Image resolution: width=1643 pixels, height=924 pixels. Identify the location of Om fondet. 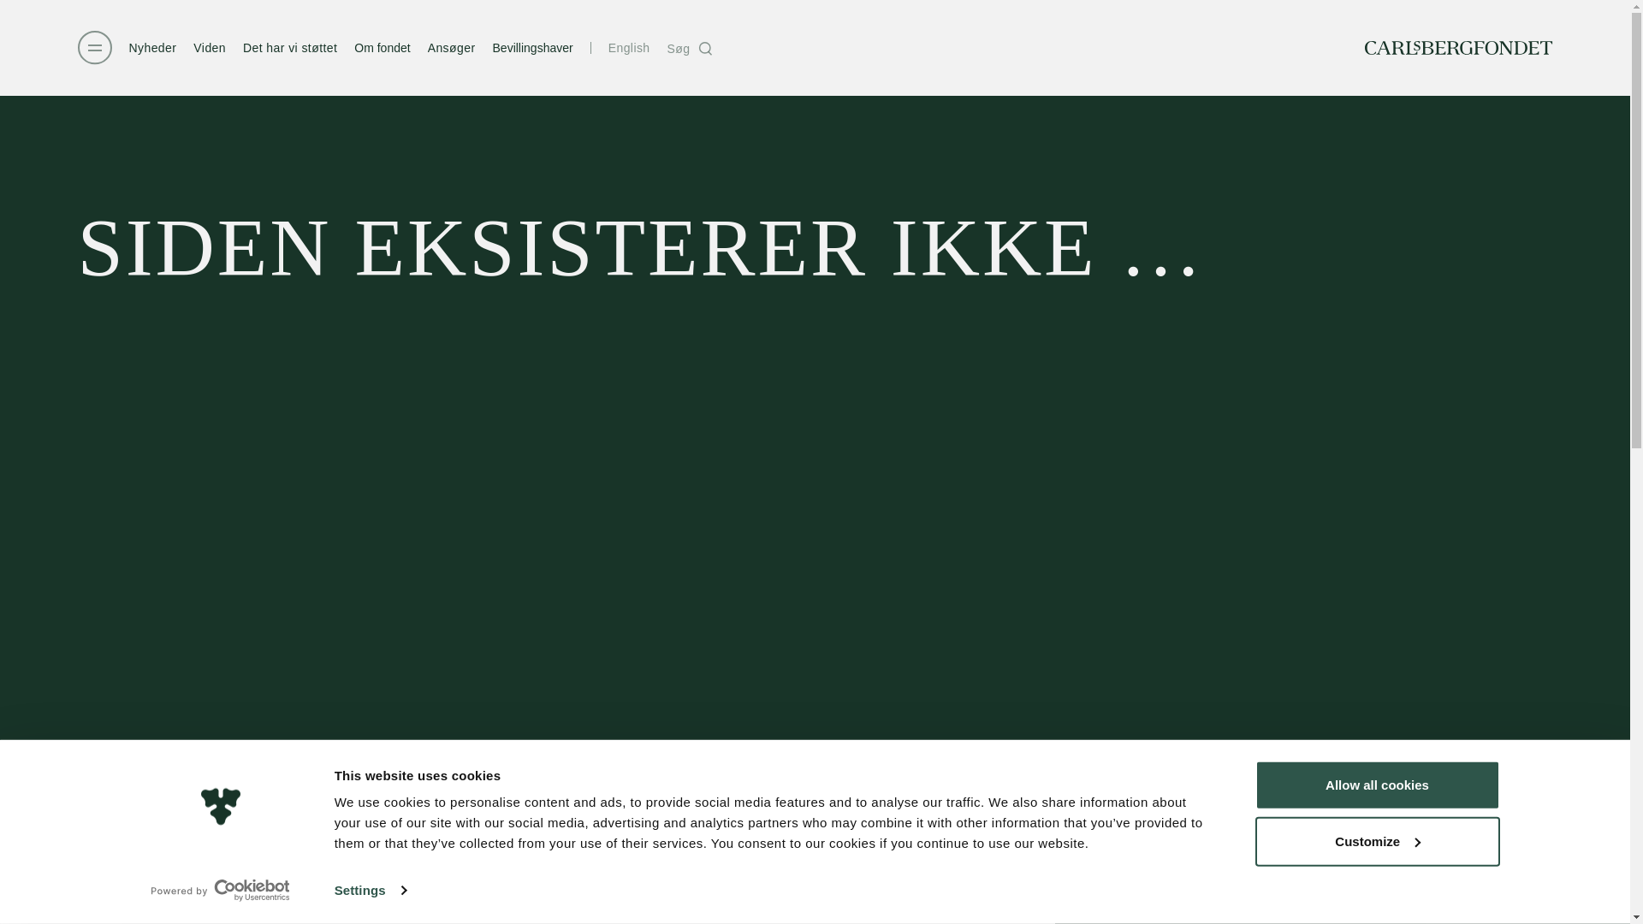
(382, 48).